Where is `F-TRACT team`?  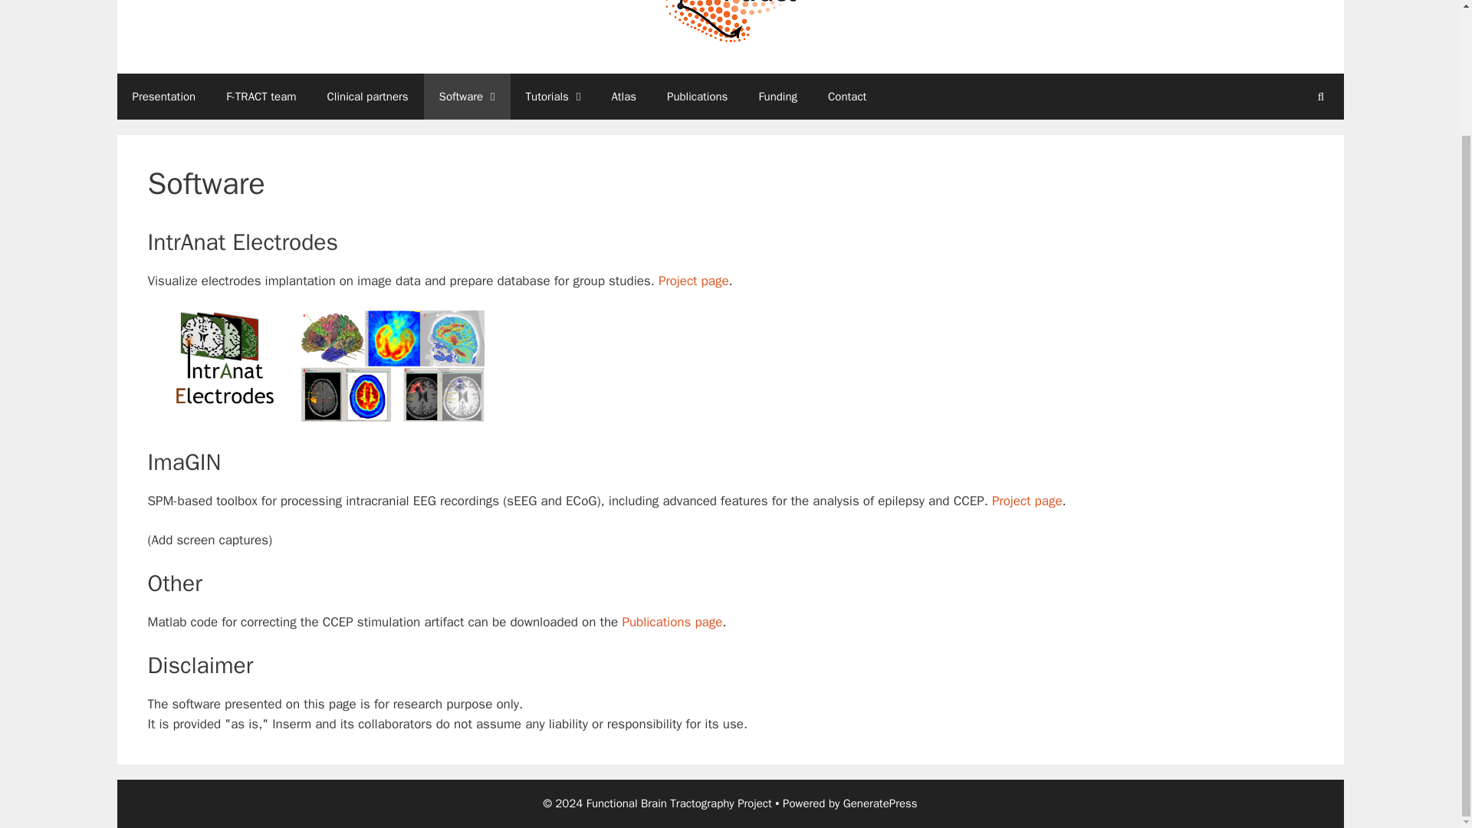
F-TRACT team is located at coordinates (261, 96).